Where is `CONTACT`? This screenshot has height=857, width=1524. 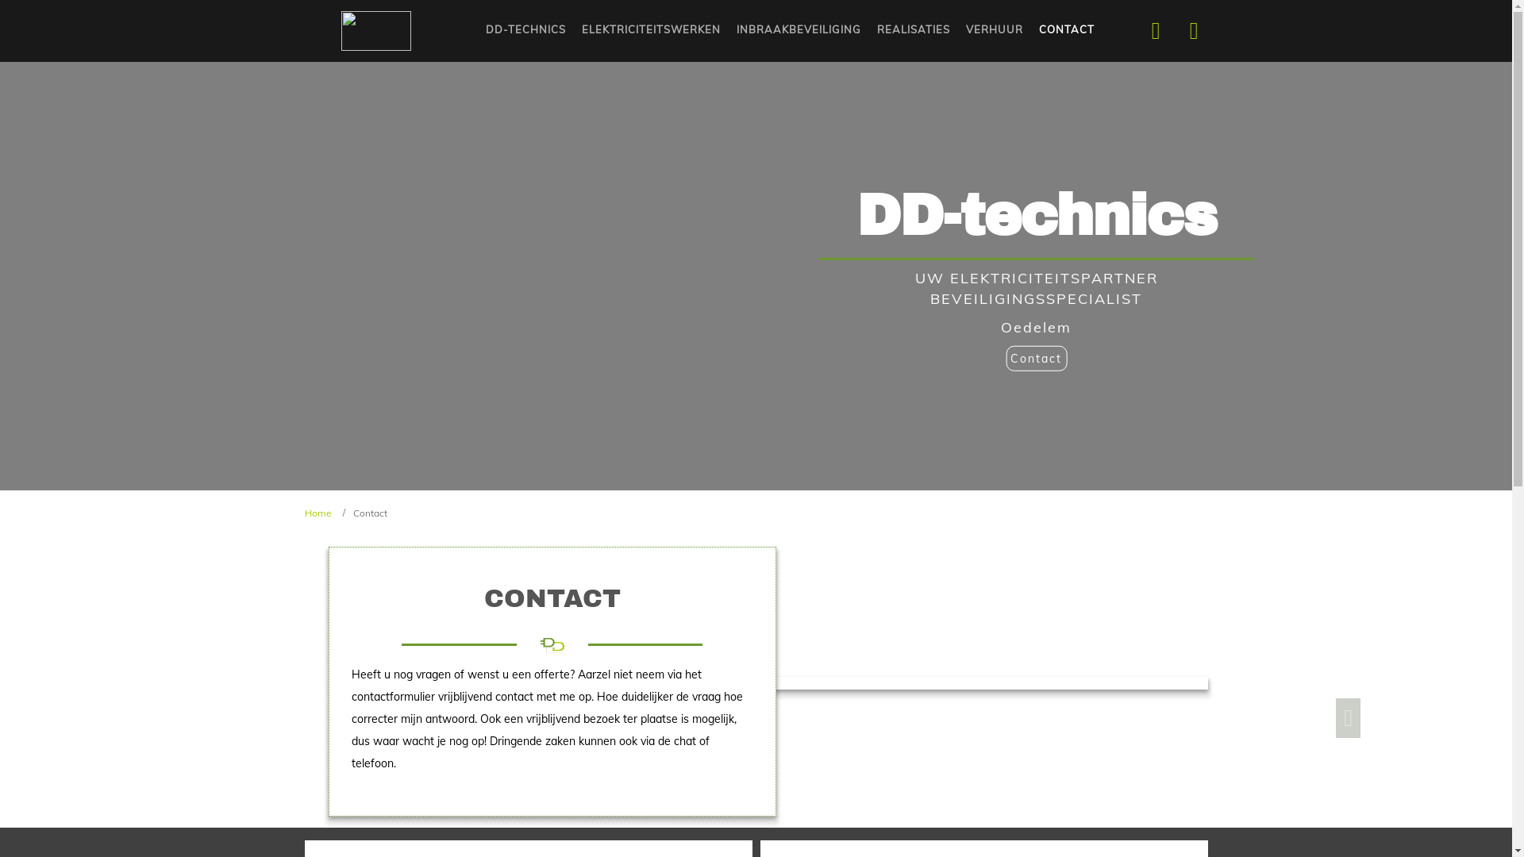 CONTACT is located at coordinates (1067, 30).